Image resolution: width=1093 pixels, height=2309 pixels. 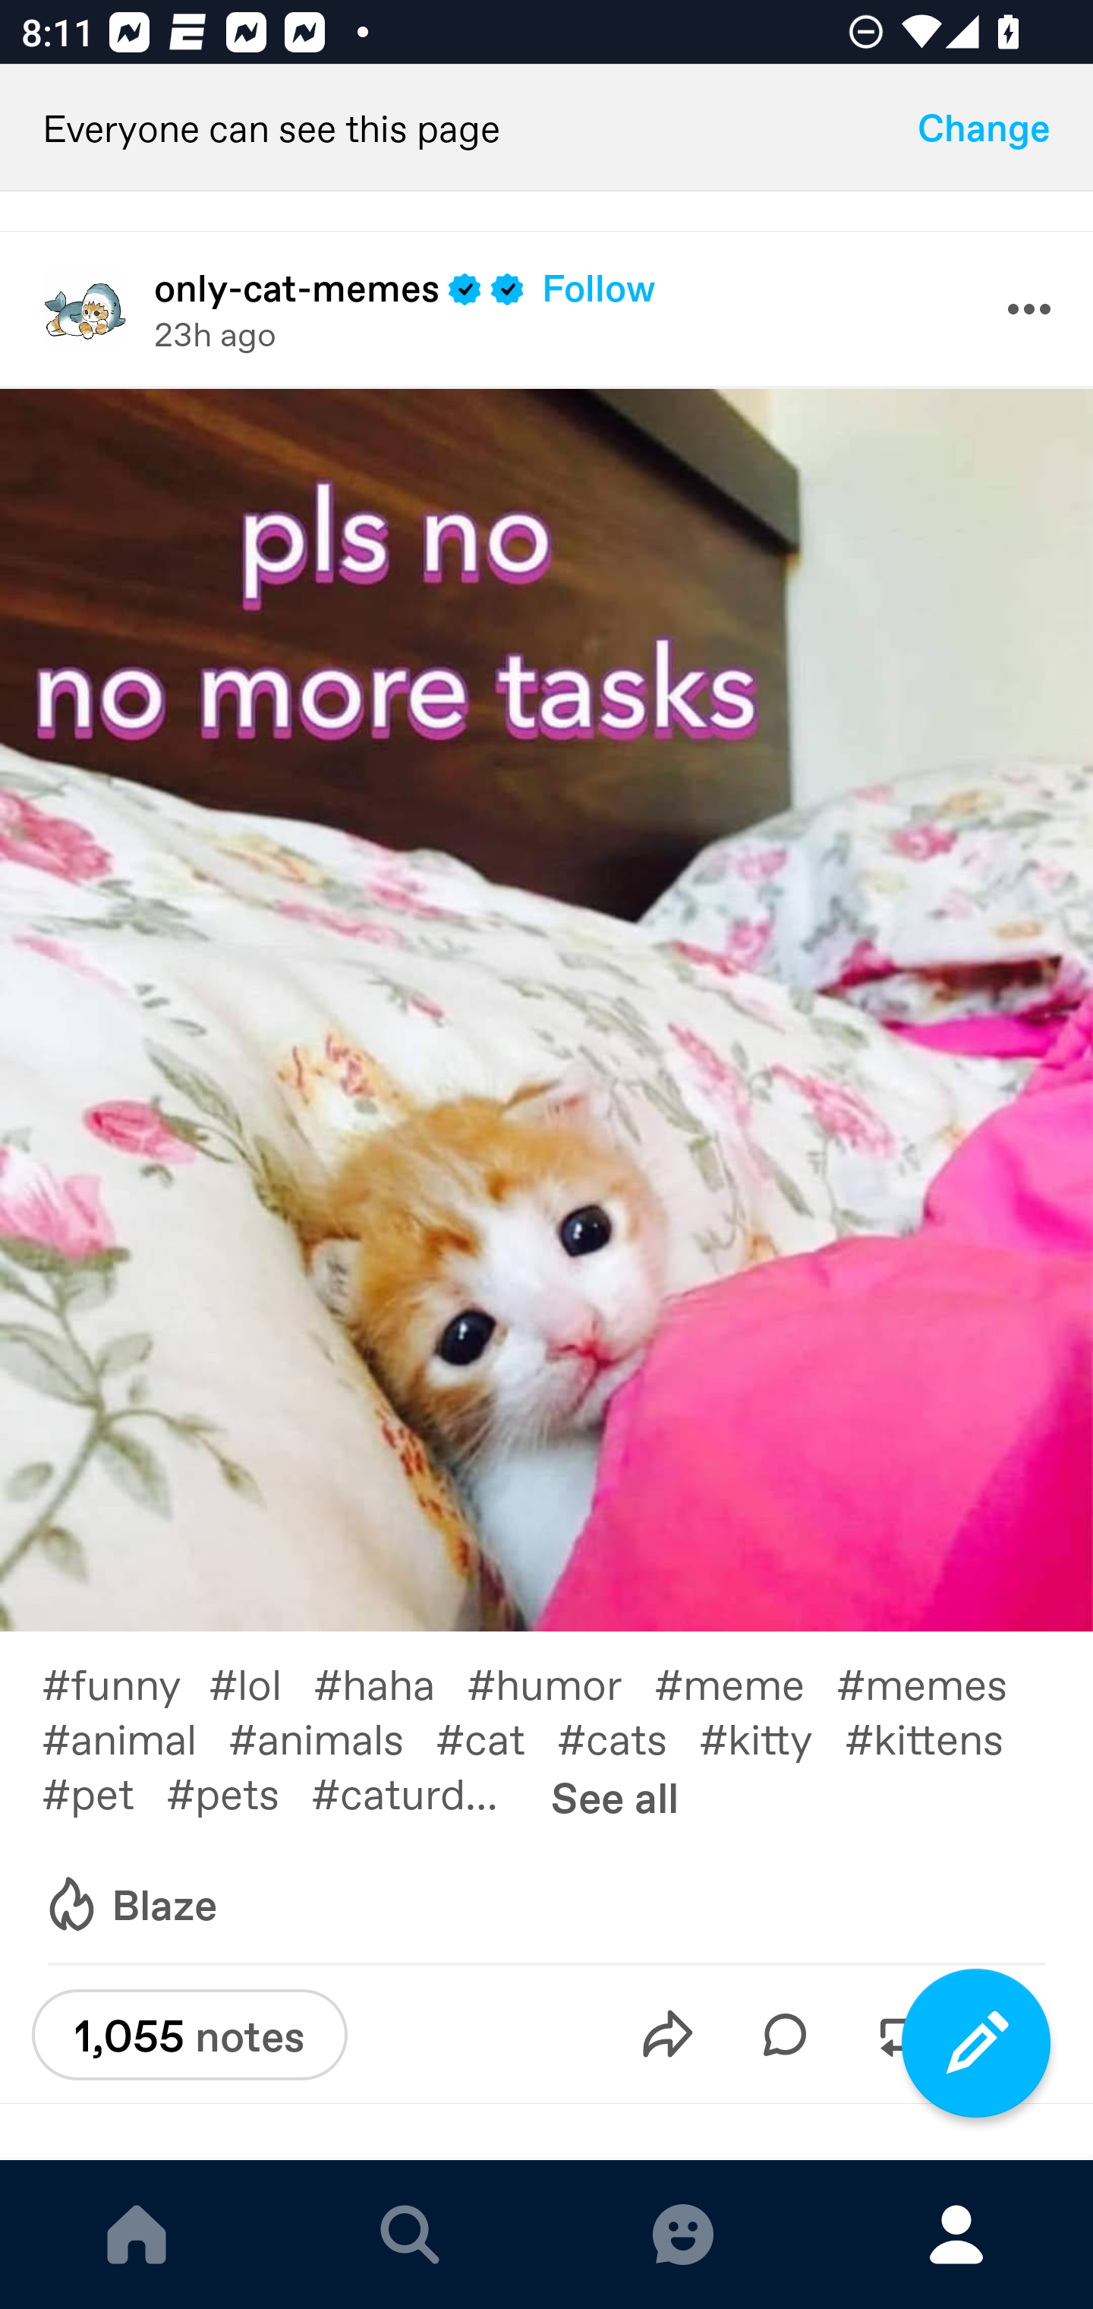 What do you see at coordinates (984, 128) in the screenshot?
I see `Change` at bounding box center [984, 128].